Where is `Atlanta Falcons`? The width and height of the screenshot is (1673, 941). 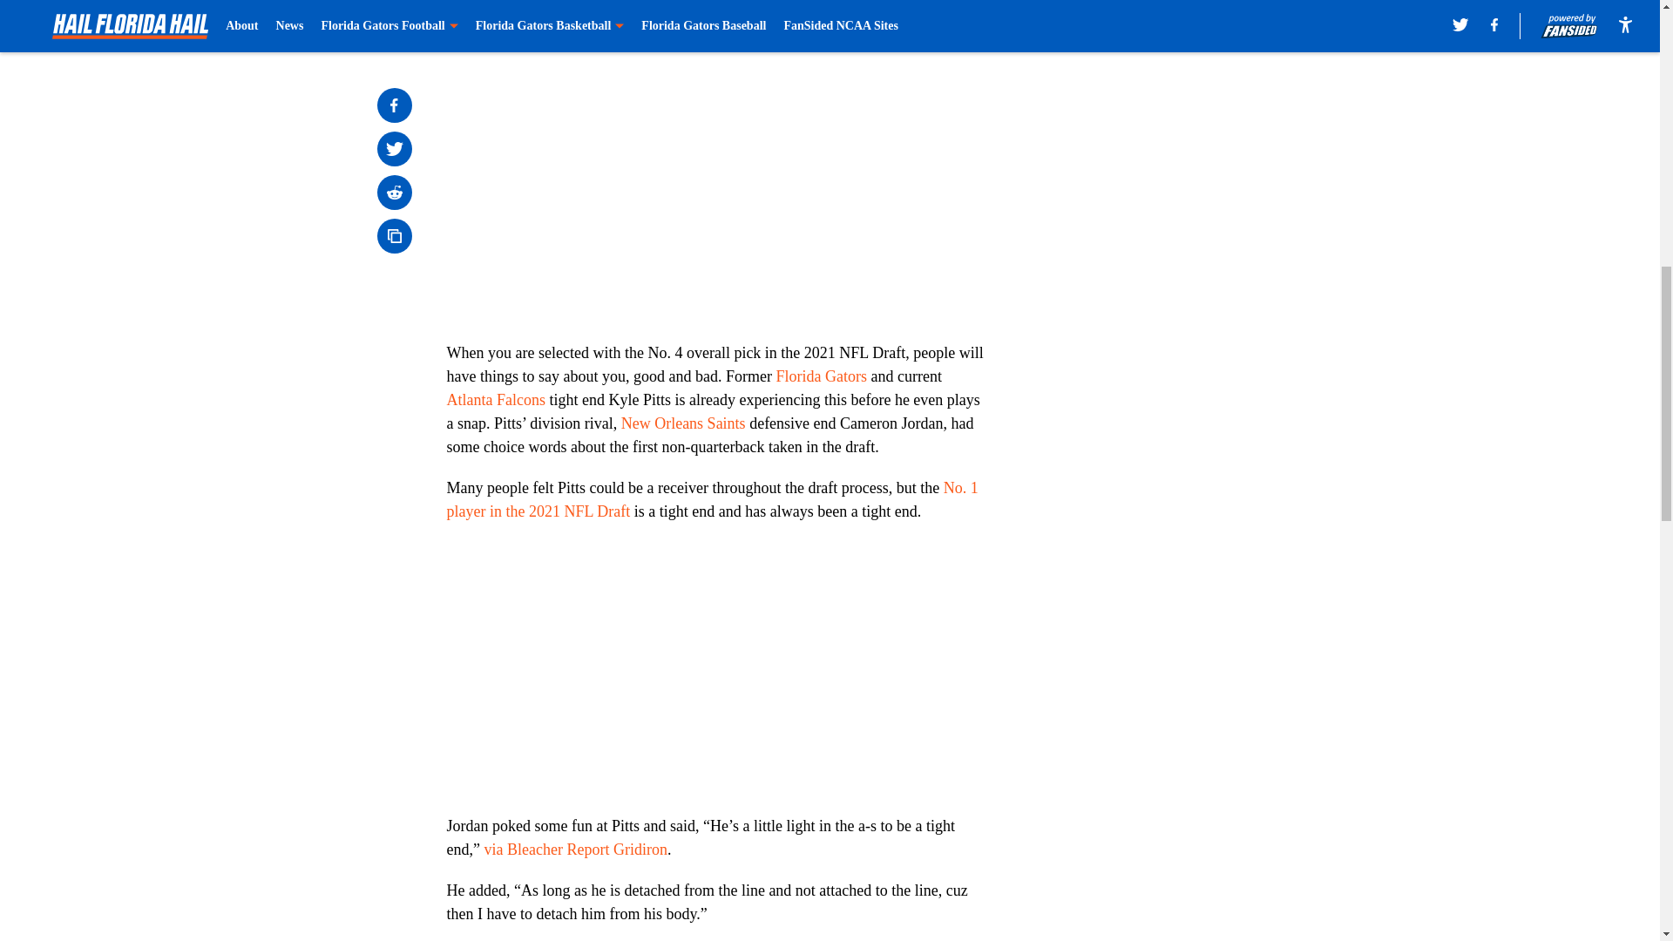
Atlanta Falcons is located at coordinates (495, 399).